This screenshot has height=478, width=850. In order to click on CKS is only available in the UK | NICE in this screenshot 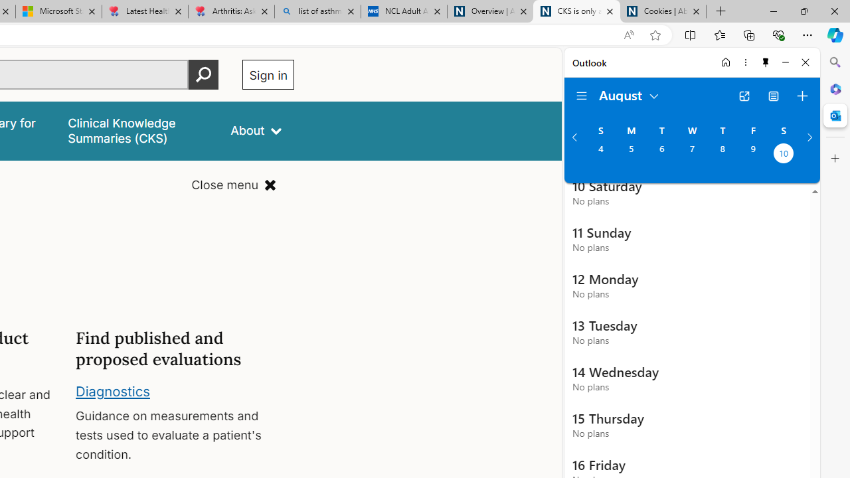, I will do `click(576, 12)`.